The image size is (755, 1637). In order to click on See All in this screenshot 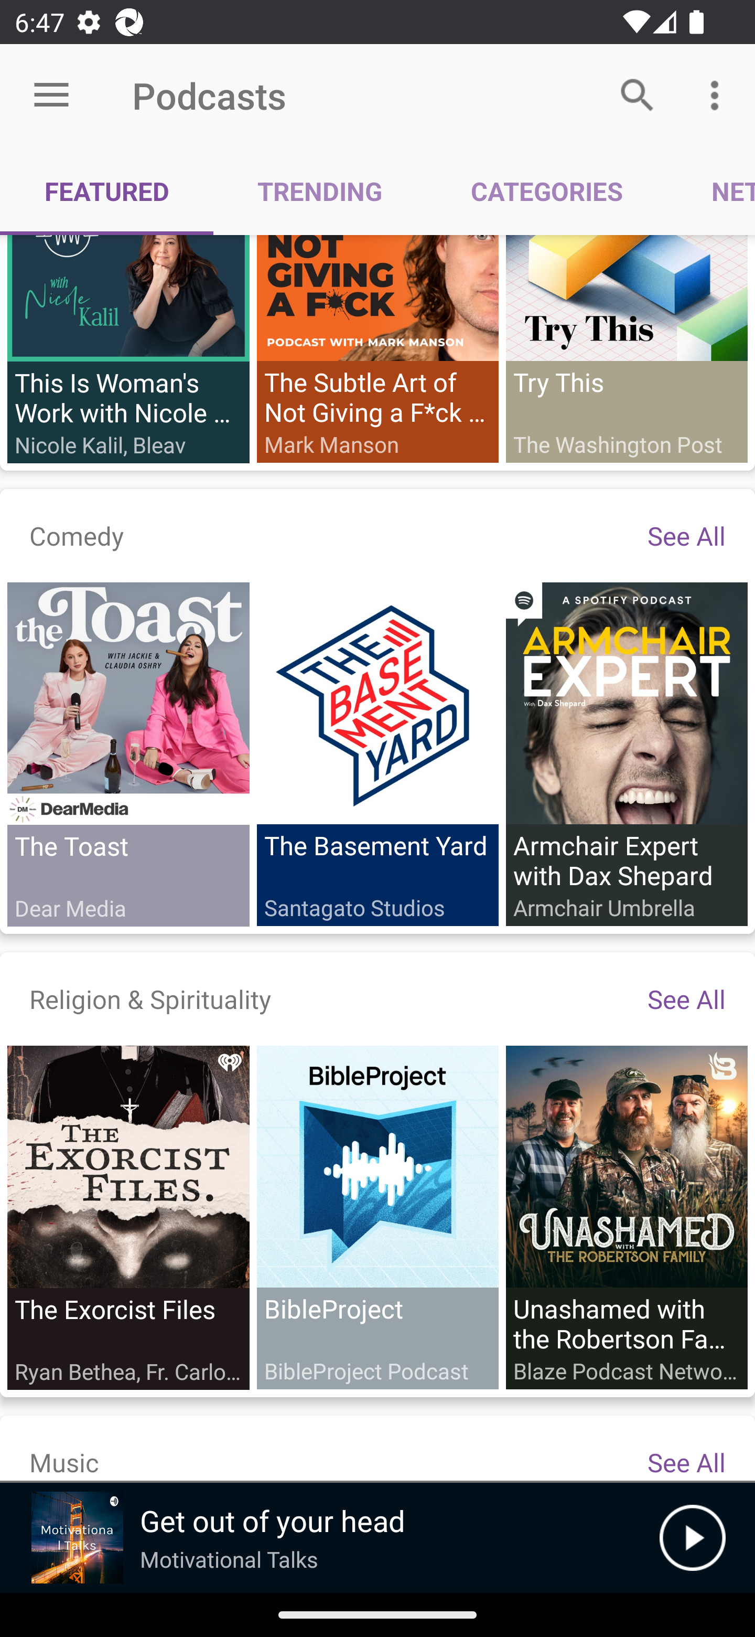, I will do `click(686, 1462)`.